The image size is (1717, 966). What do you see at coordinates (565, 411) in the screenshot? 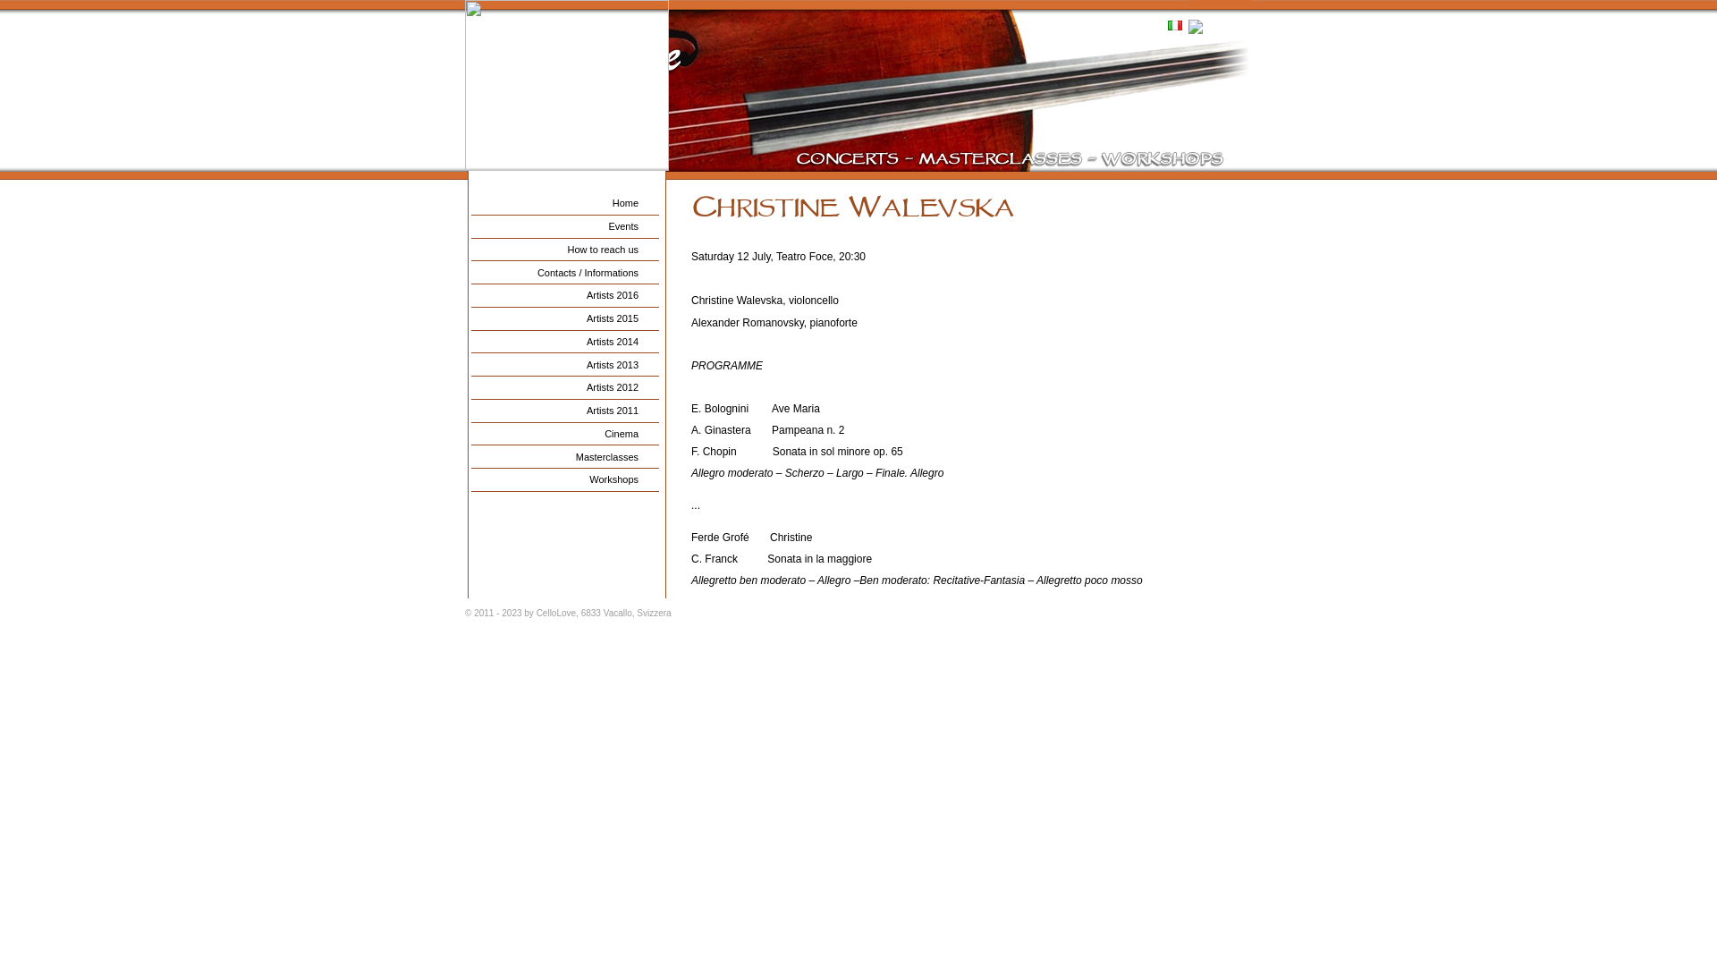
I see `Artists 2011` at bounding box center [565, 411].